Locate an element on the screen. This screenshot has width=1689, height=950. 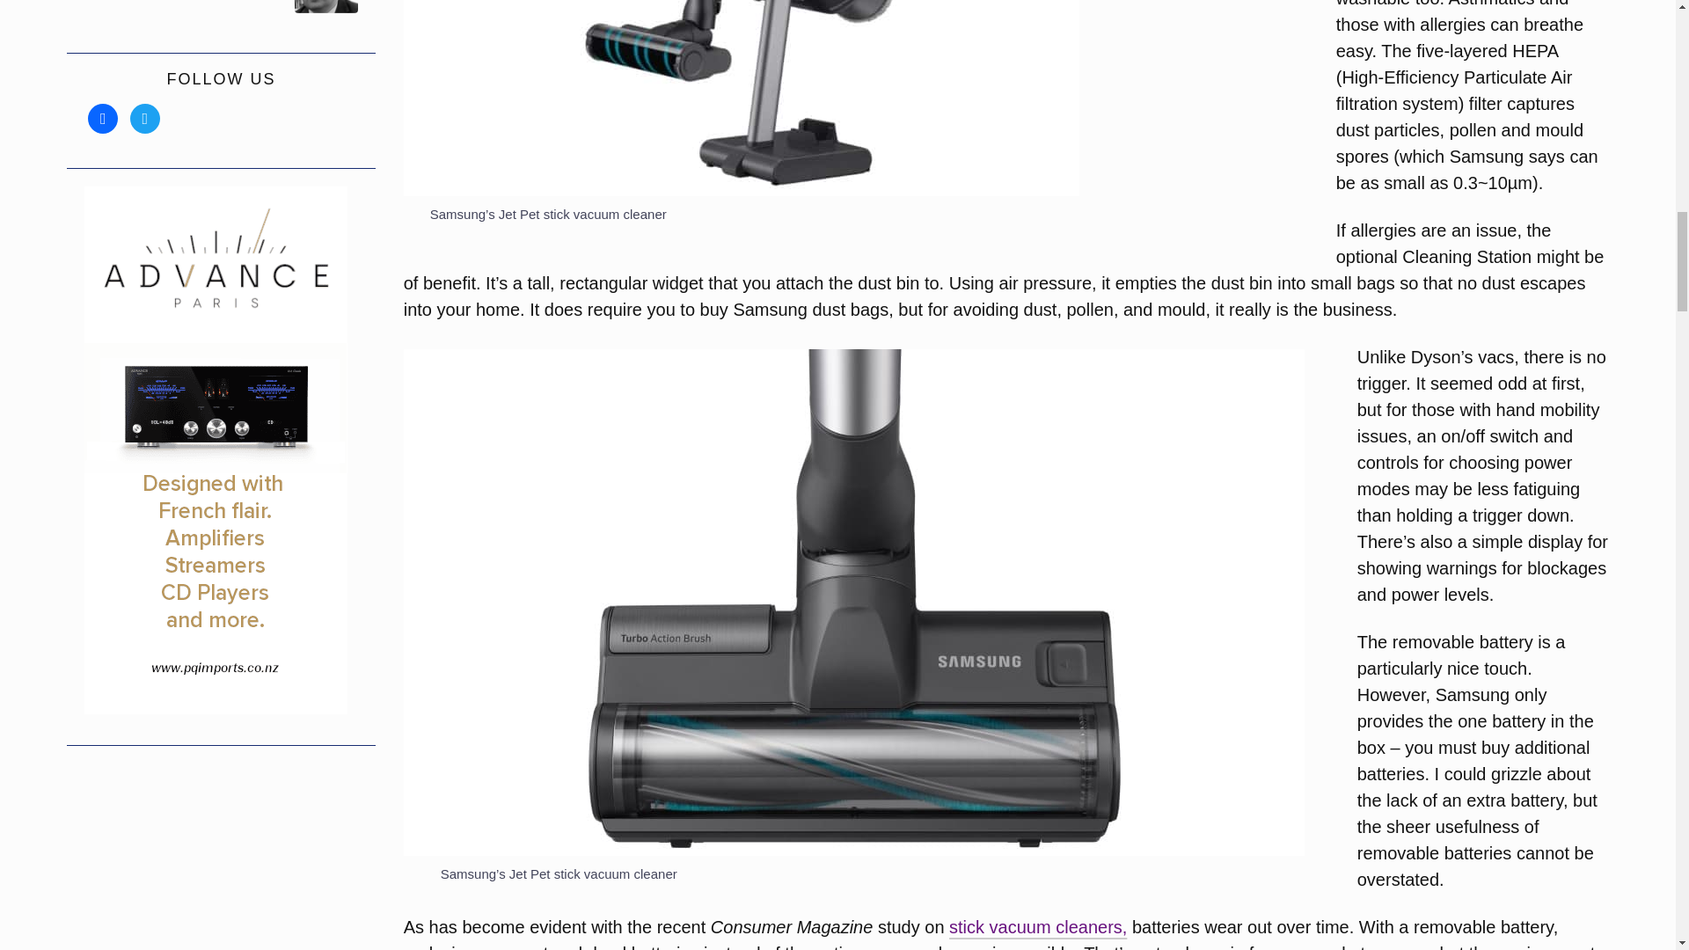
Pat Pilcher is located at coordinates (186, 7).